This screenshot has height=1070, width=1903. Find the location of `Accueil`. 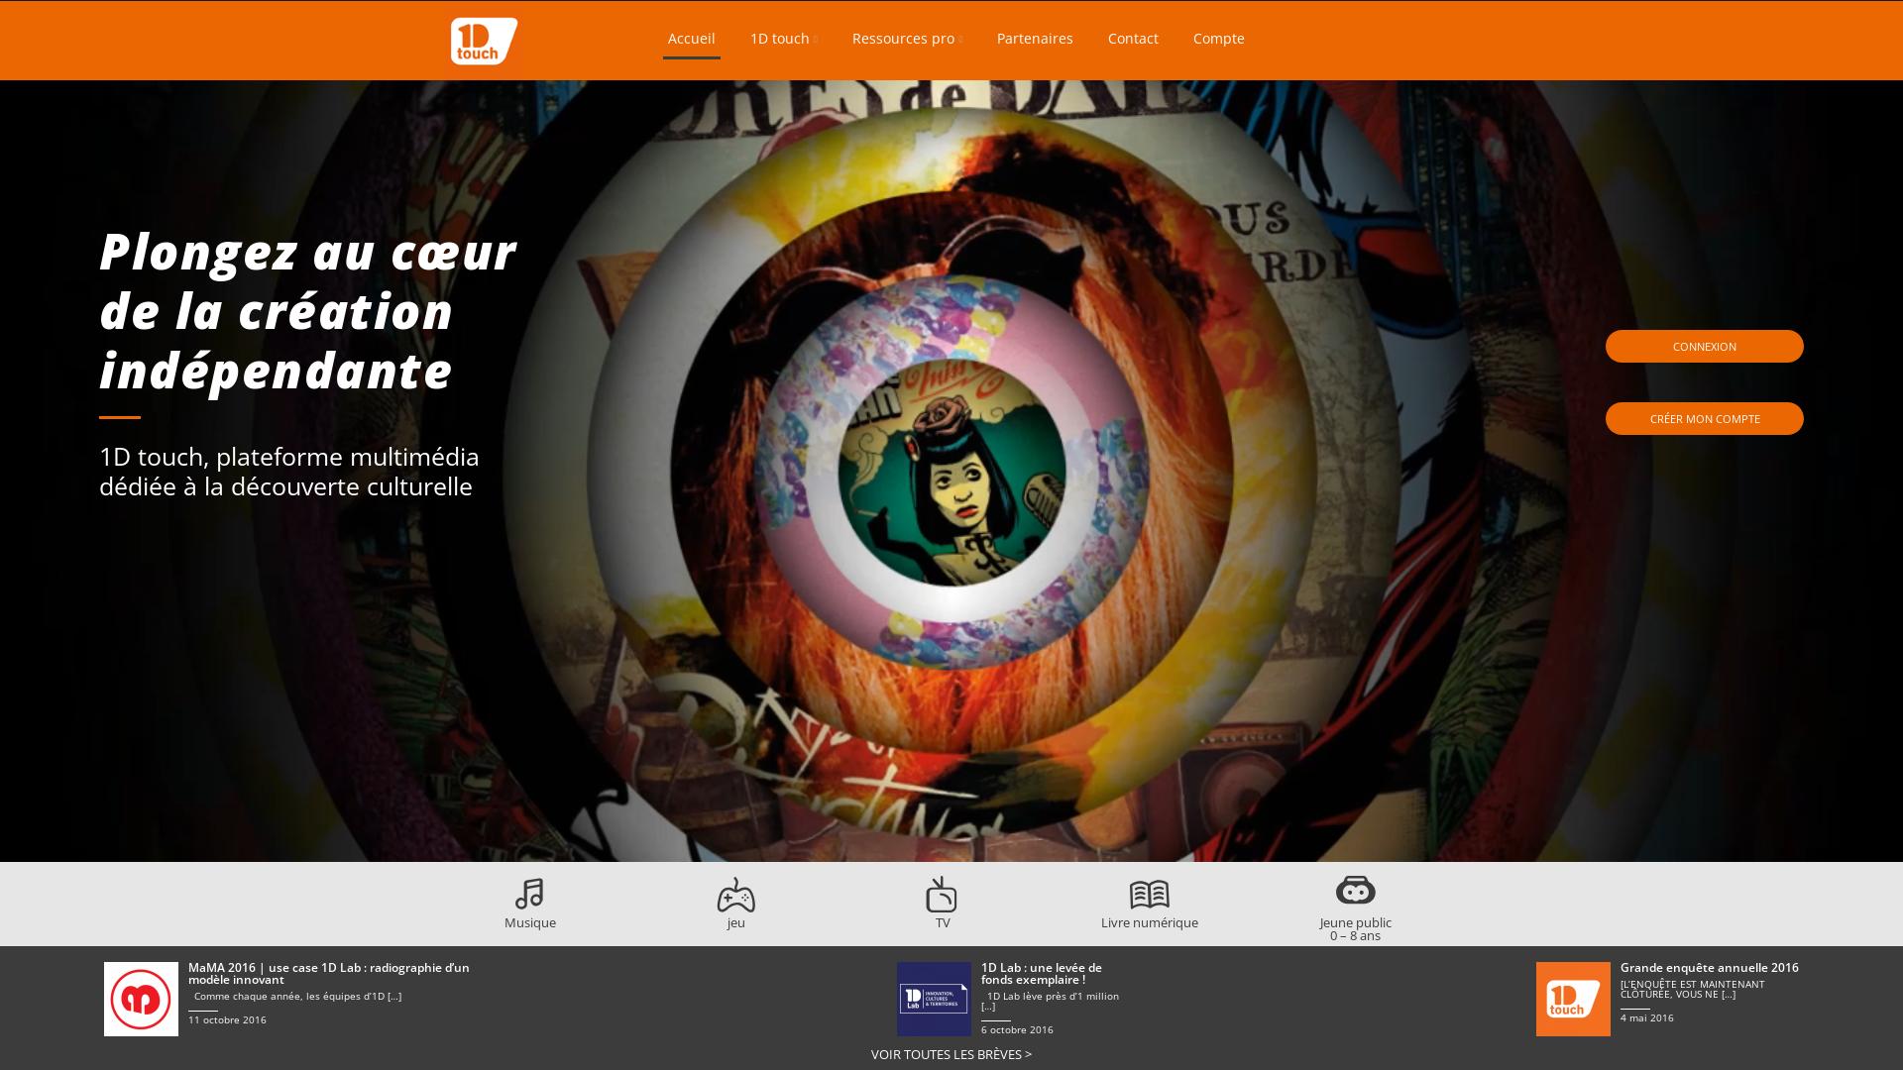

Accueil is located at coordinates (692, 43).